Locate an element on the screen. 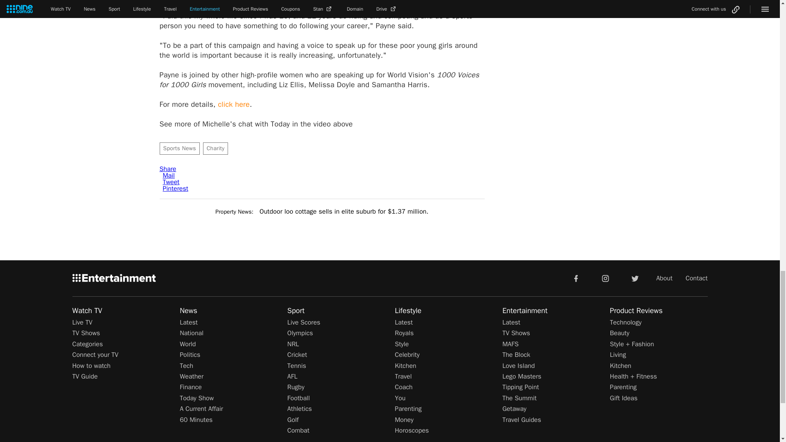 This screenshot has width=786, height=442. Share is located at coordinates (168, 169).